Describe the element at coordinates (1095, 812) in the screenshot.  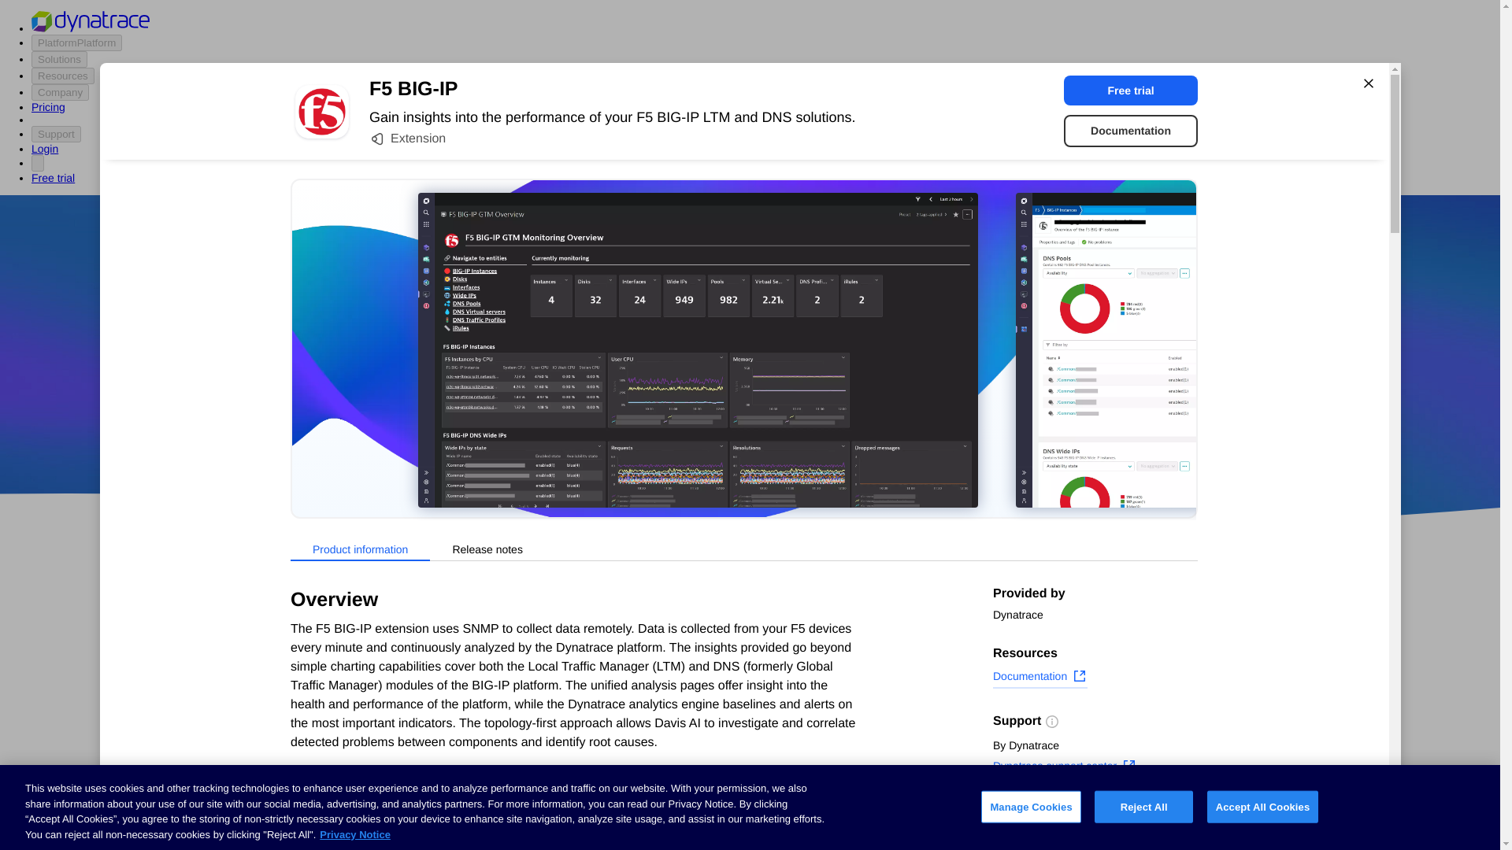
I see `Subscribe to new releases` at that location.